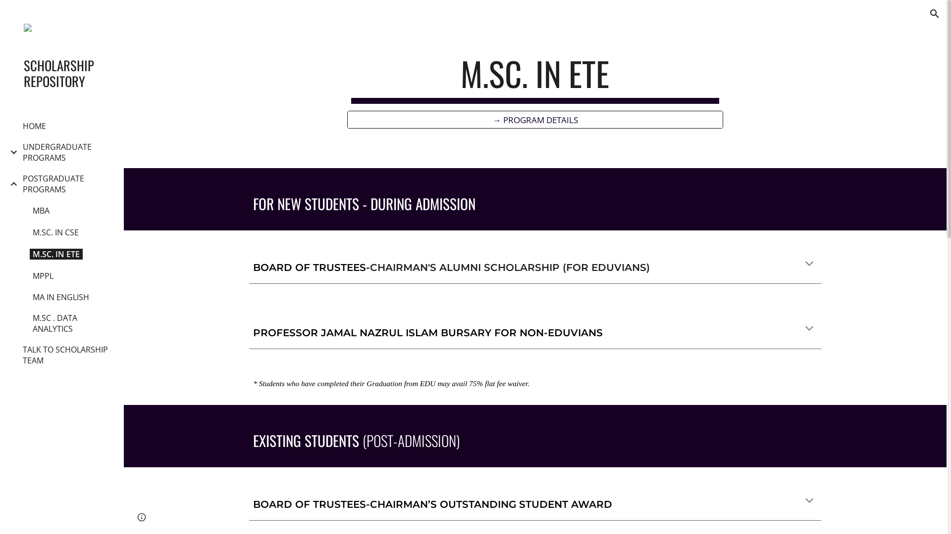  I want to click on MBA, so click(41, 211).